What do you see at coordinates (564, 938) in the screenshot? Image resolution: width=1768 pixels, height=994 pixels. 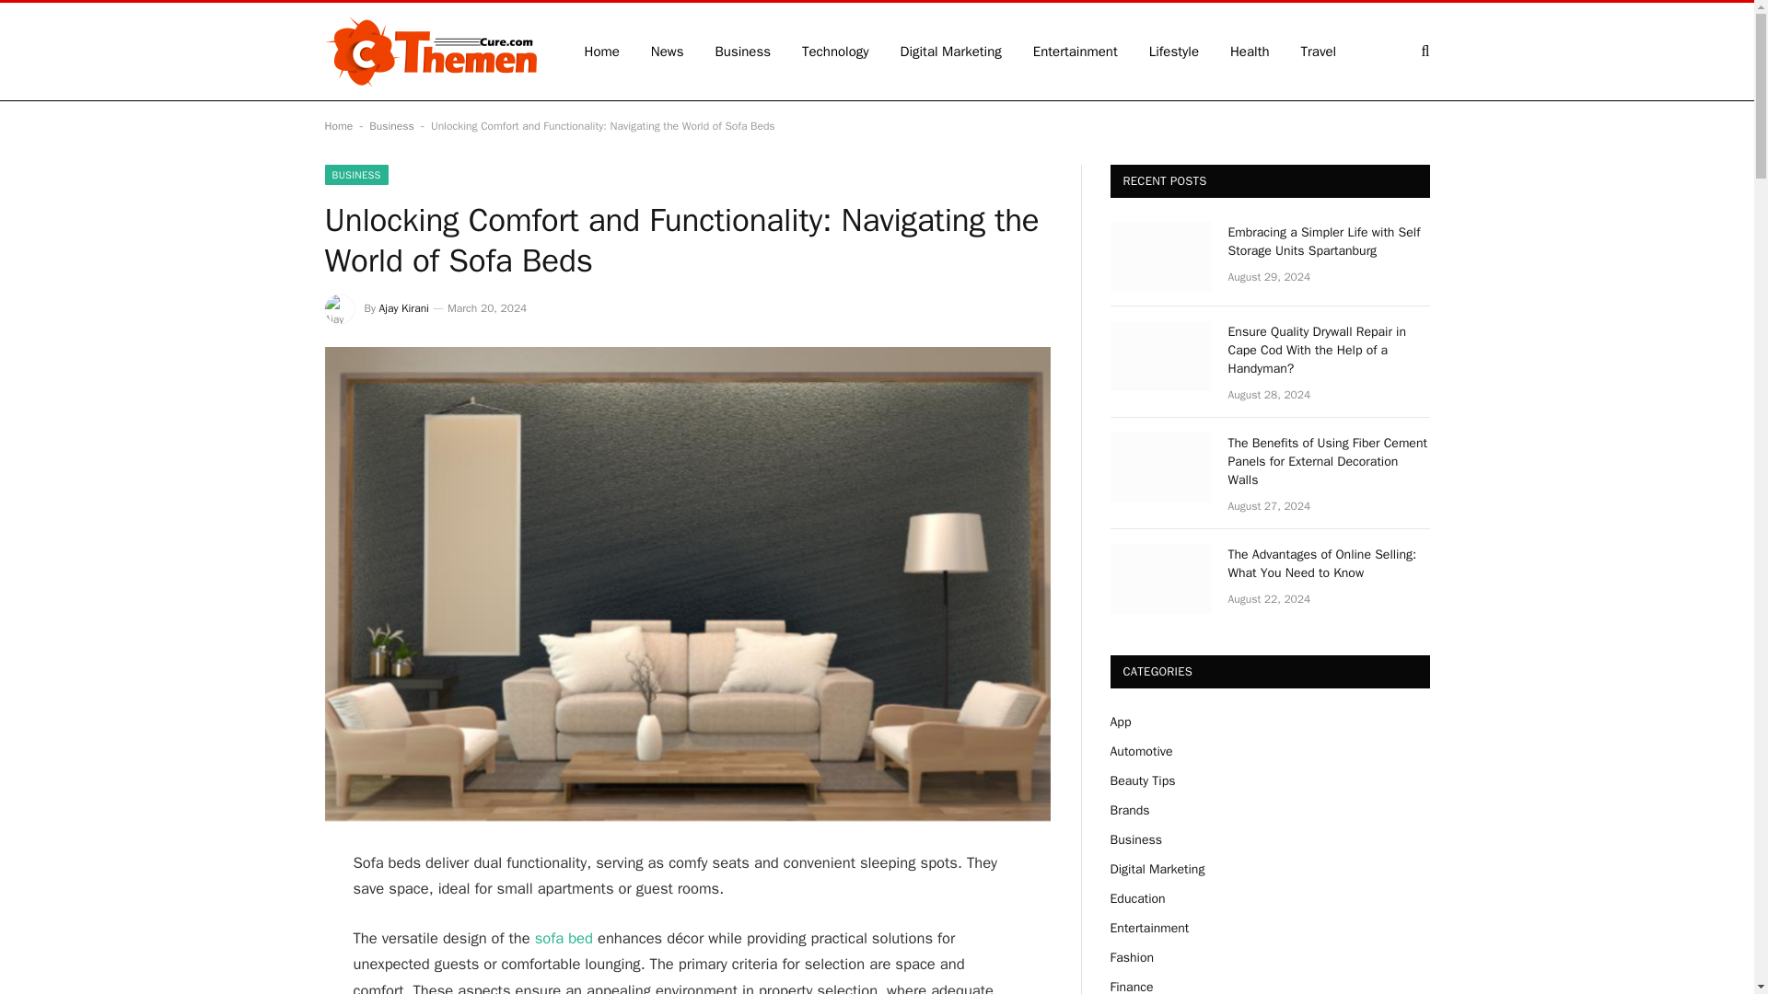 I see `sofa bed` at bounding box center [564, 938].